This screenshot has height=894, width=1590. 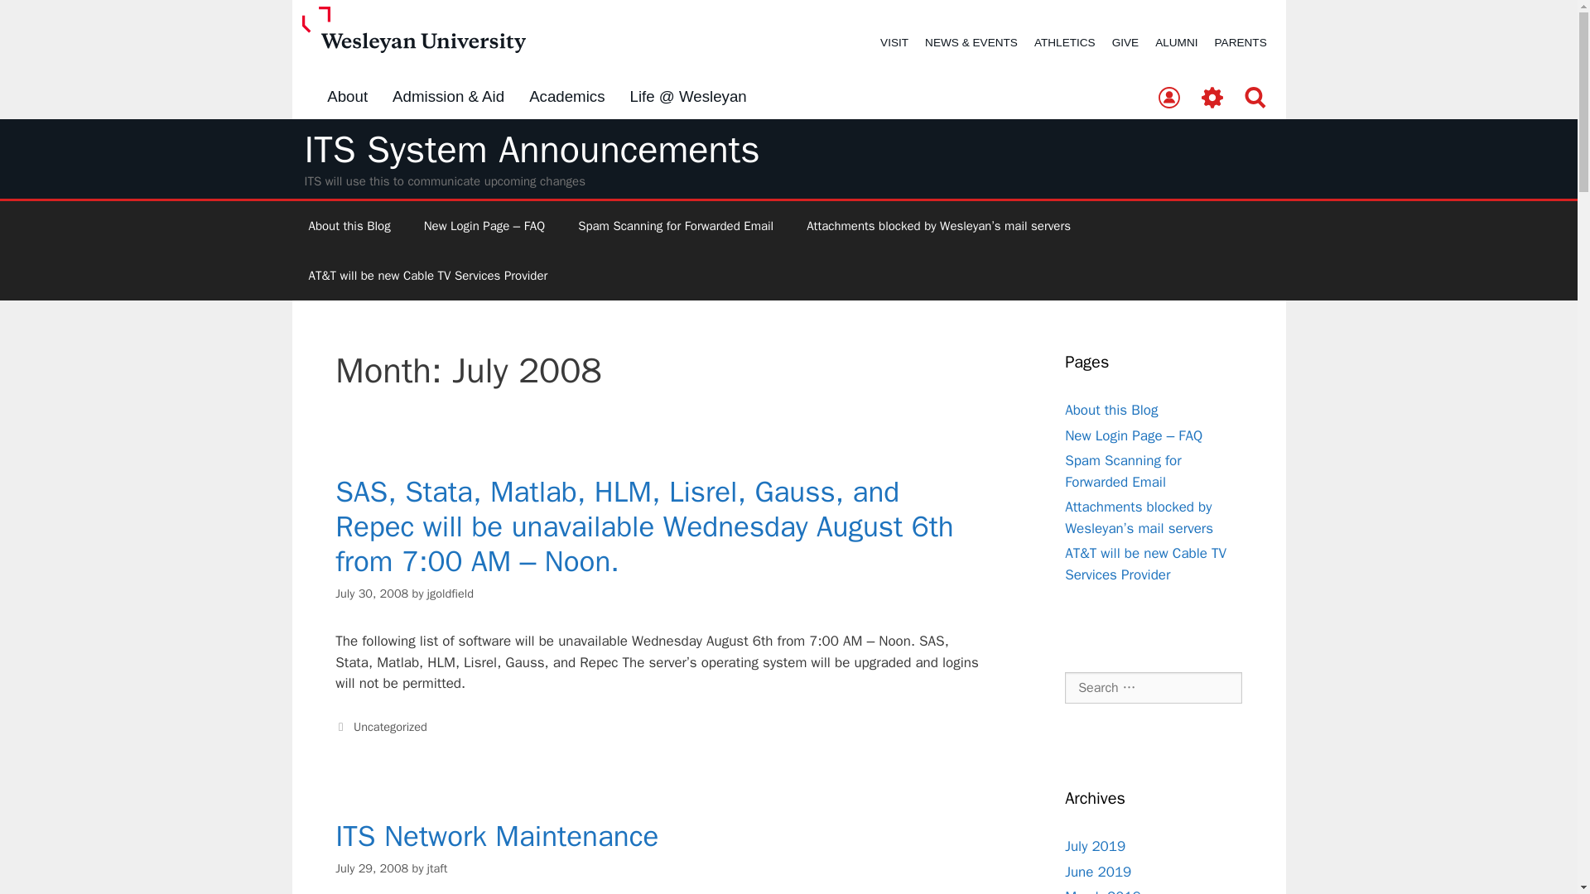 I want to click on PARENTS, so click(x=1241, y=42).